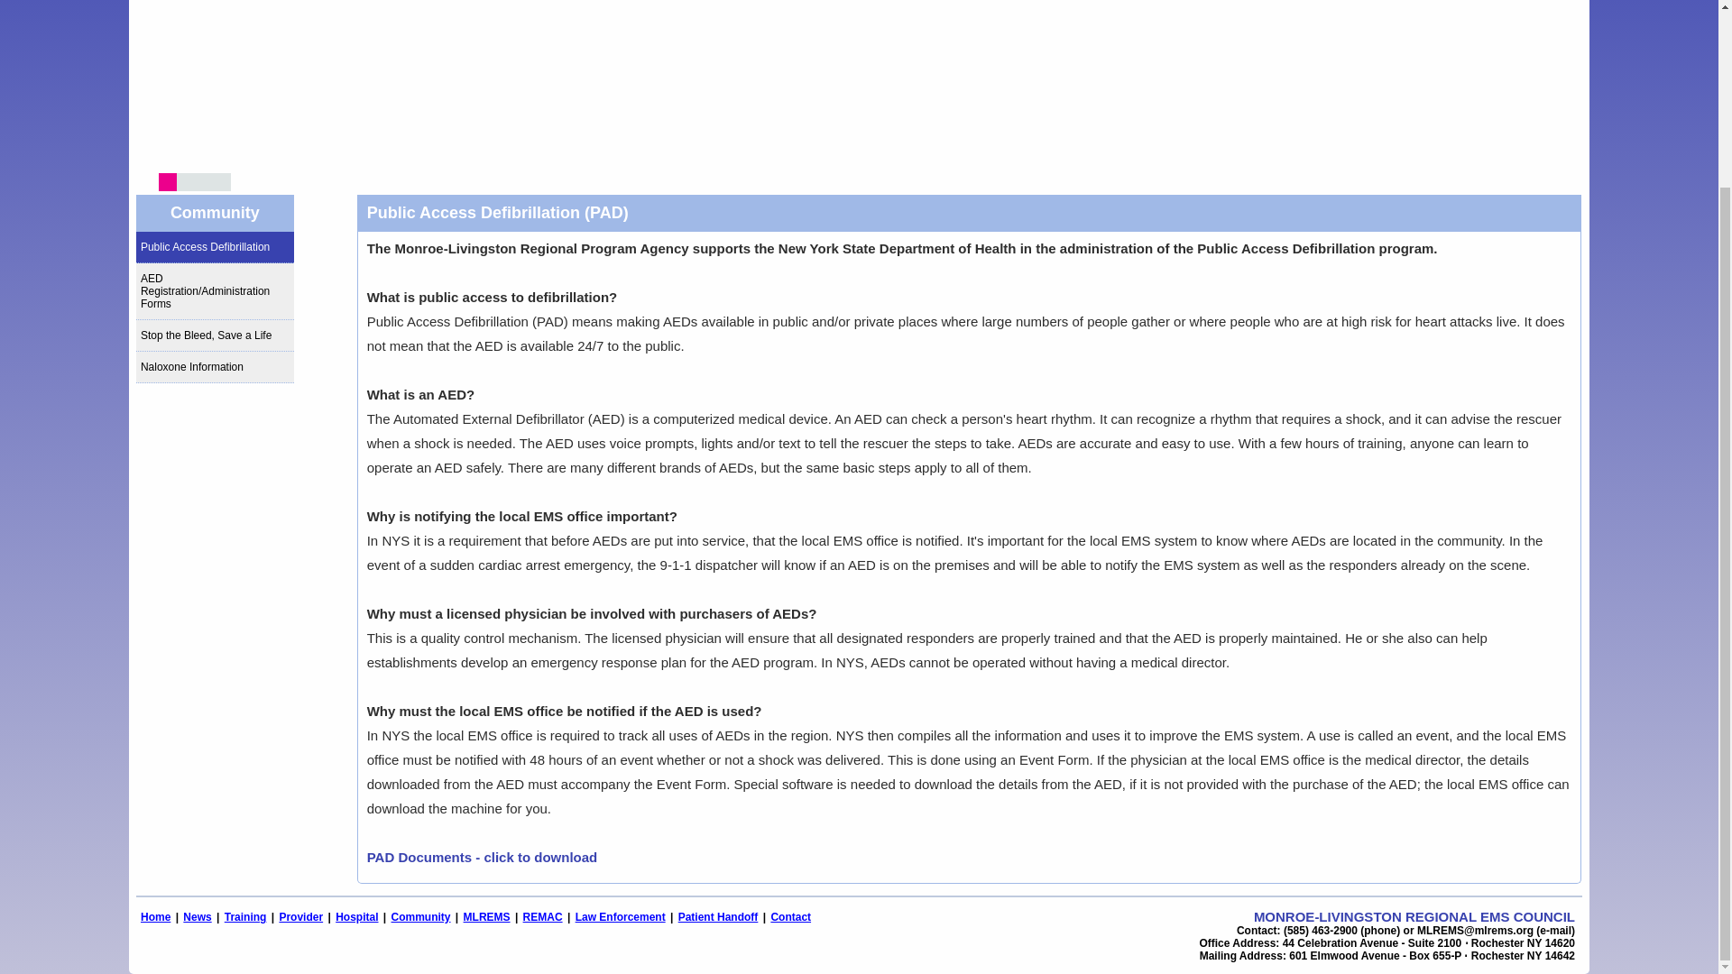 The height and width of the screenshot is (974, 1732). What do you see at coordinates (718, 916) in the screenshot?
I see `Patient Handoff` at bounding box center [718, 916].